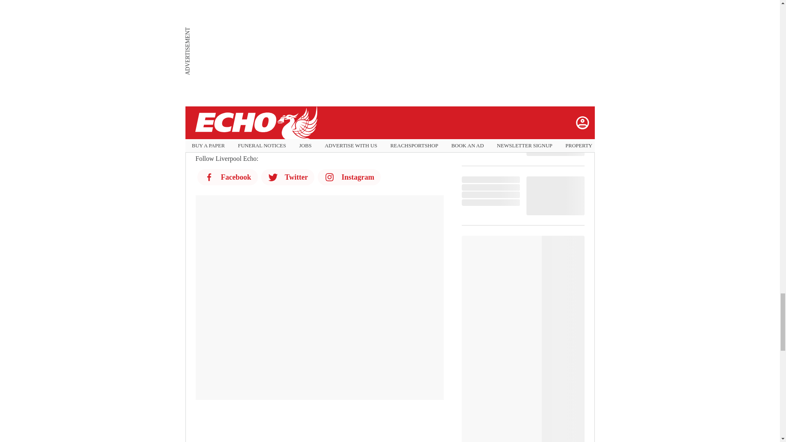 The height and width of the screenshot is (442, 786). What do you see at coordinates (349, 177) in the screenshot?
I see `Instagram` at bounding box center [349, 177].